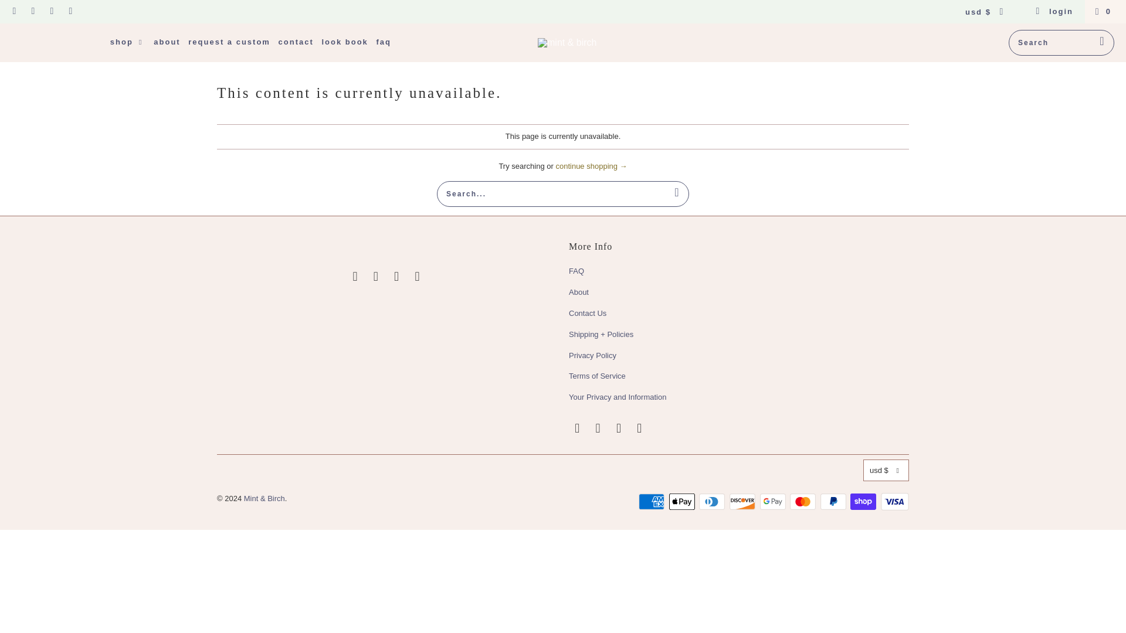 This screenshot has width=1126, height=633. What do you see at coordinates (774, 502) in the screenshot?
I see `Google Pay` at bounding box center [774, 502].